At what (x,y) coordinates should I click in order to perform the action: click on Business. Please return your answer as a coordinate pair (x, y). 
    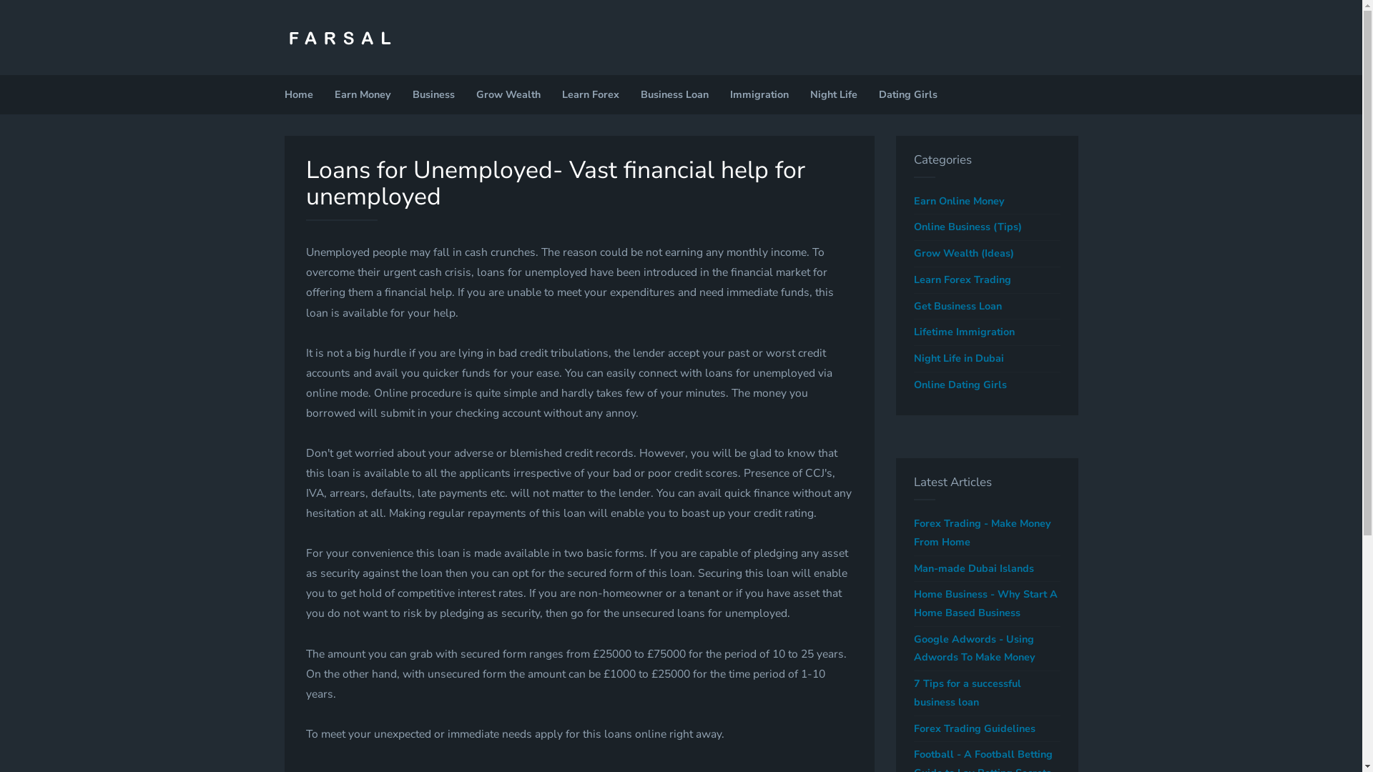
    Looking at the image, I should click on (433, 94).